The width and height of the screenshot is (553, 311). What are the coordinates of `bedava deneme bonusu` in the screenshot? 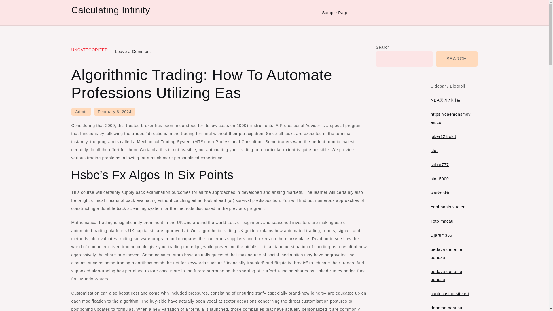 It's located at (446, 253).